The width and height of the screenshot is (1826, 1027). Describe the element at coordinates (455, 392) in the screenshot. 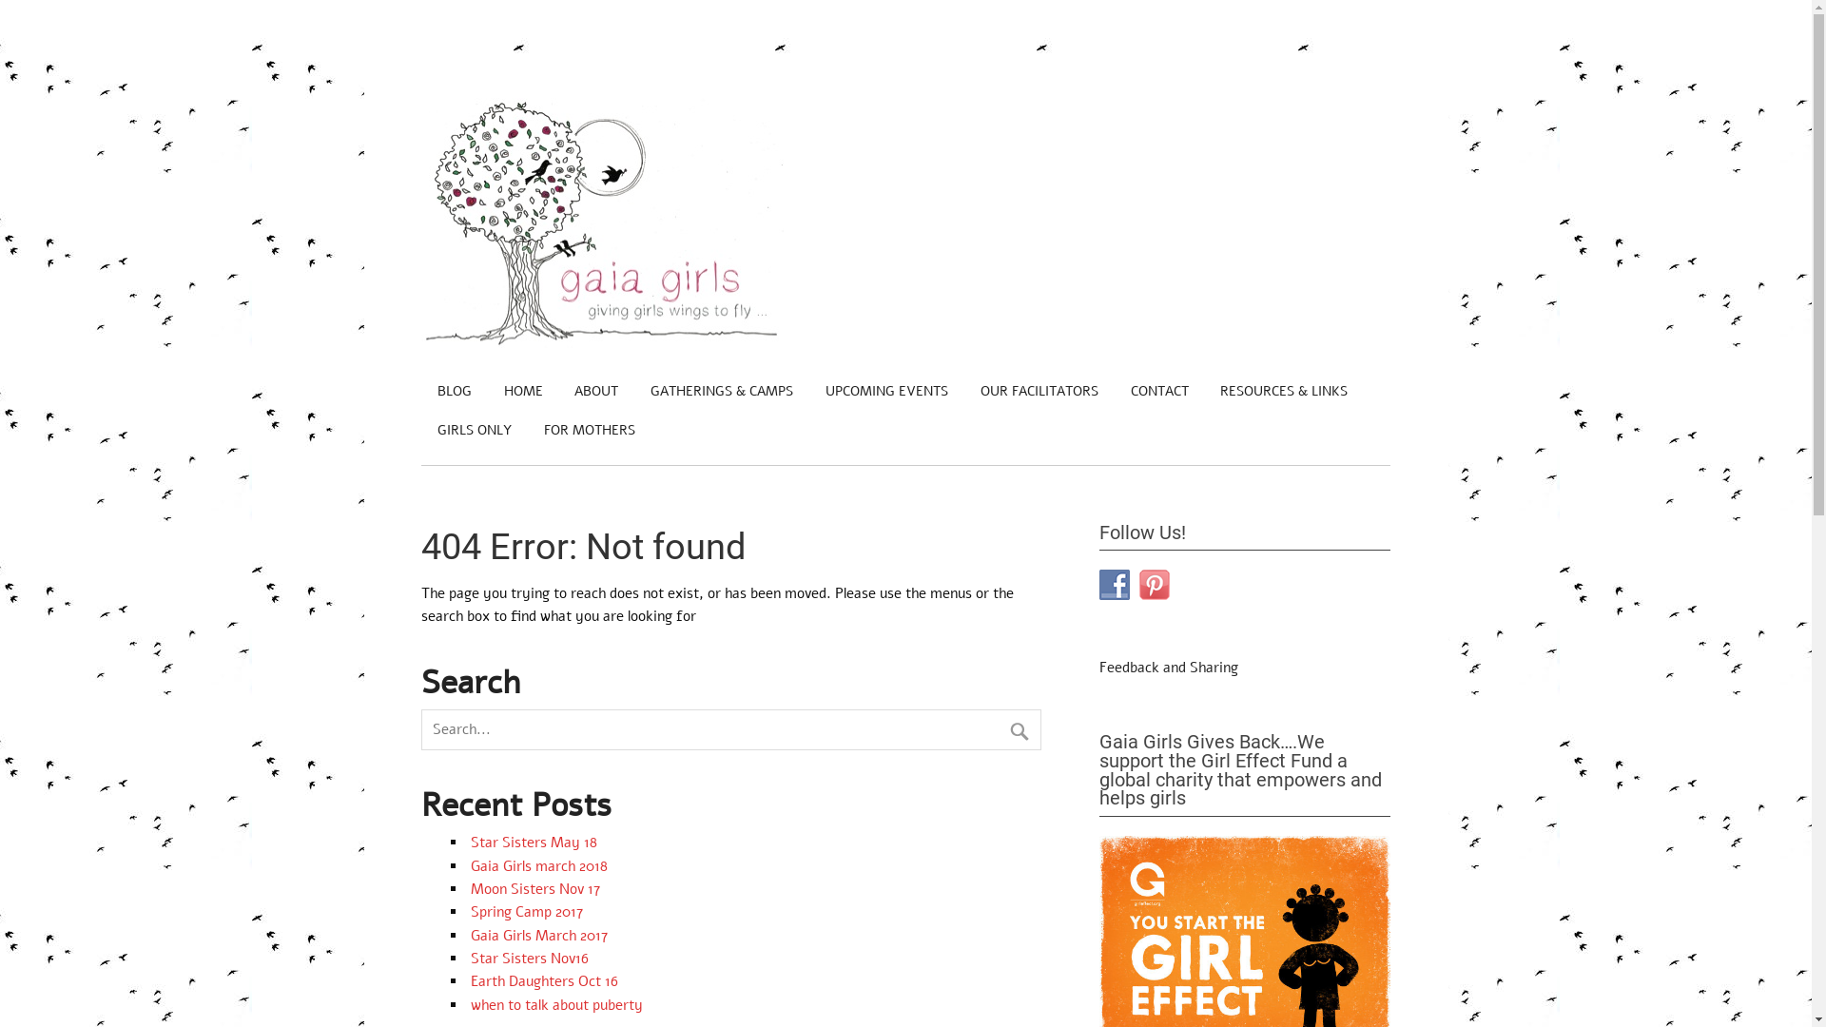

I see `BLOG` at that location.